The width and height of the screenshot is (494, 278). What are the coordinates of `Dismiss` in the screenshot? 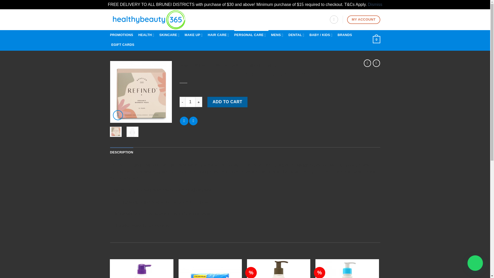 It's located at (375, 4).